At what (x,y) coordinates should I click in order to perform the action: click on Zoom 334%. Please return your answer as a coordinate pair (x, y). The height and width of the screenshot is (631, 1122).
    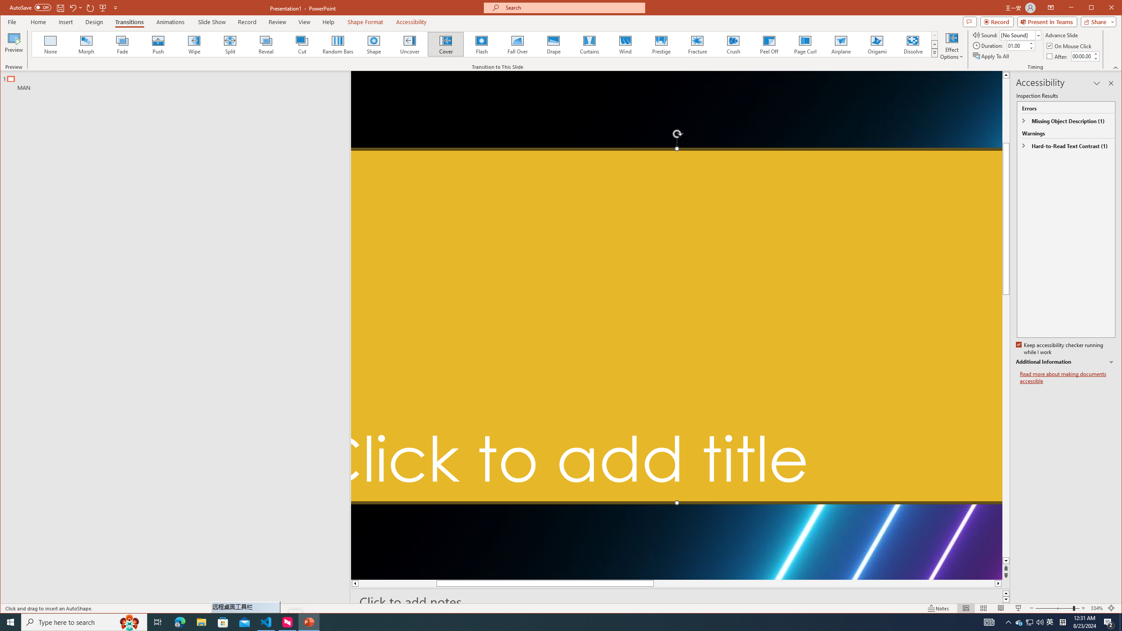
    Looking at the image, I should click on (1097, 608).